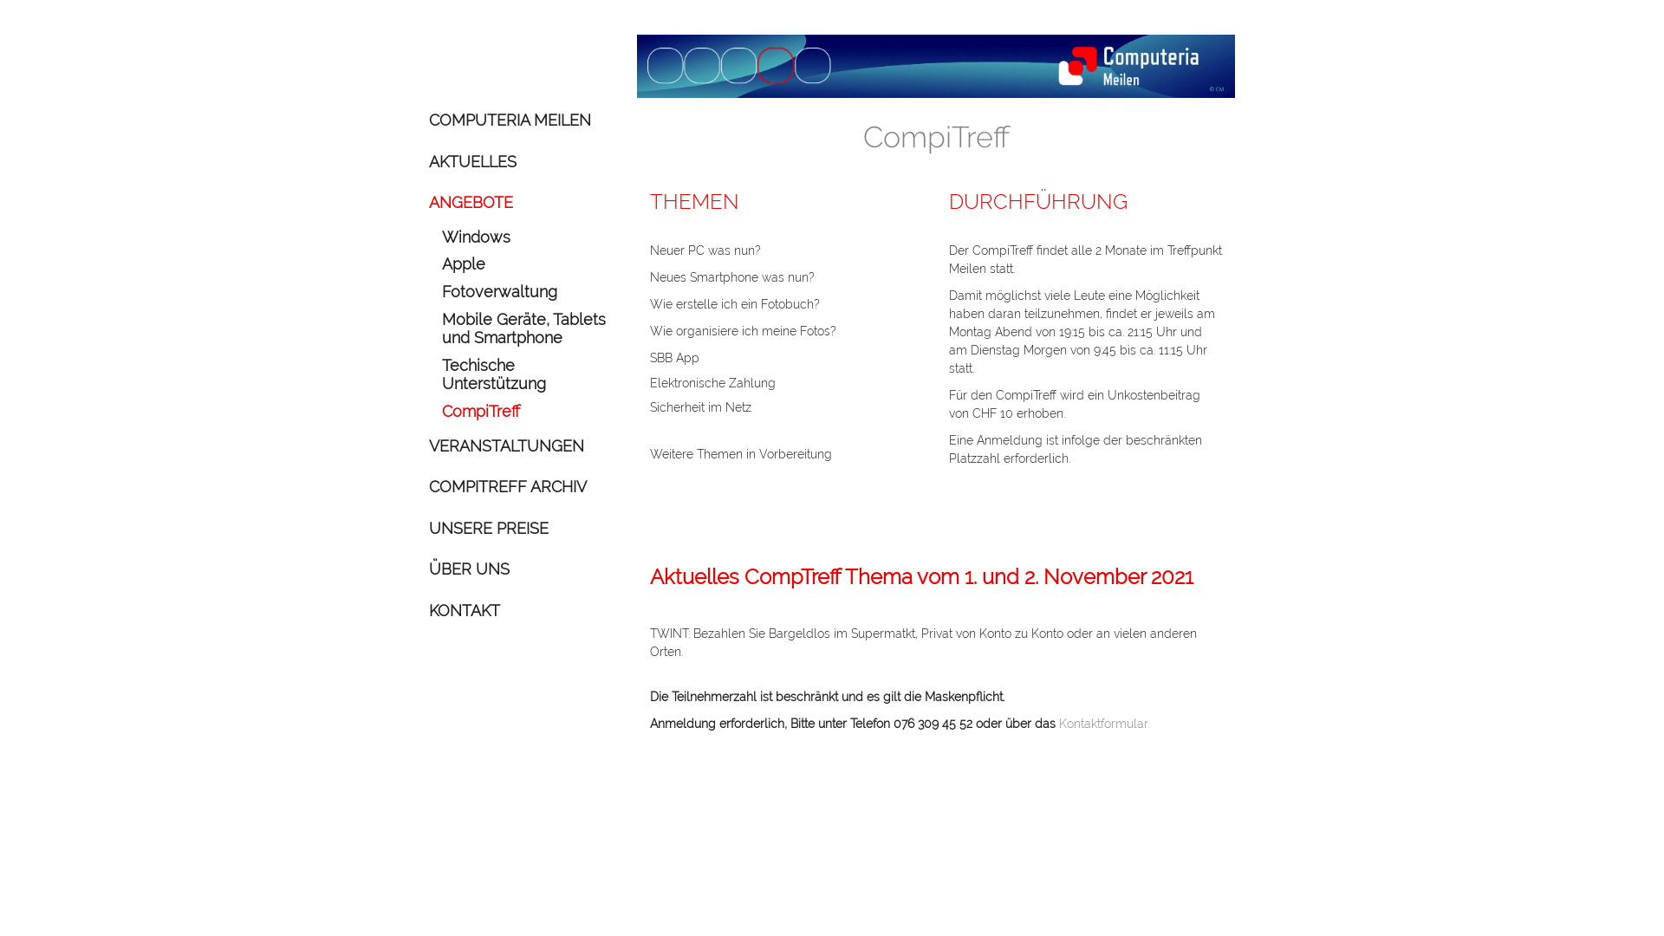  What do you see at coordinates (520, 120) in the screenshot?
I see `COMPUTERIA MEILEN` at bounding box center [520, 120].